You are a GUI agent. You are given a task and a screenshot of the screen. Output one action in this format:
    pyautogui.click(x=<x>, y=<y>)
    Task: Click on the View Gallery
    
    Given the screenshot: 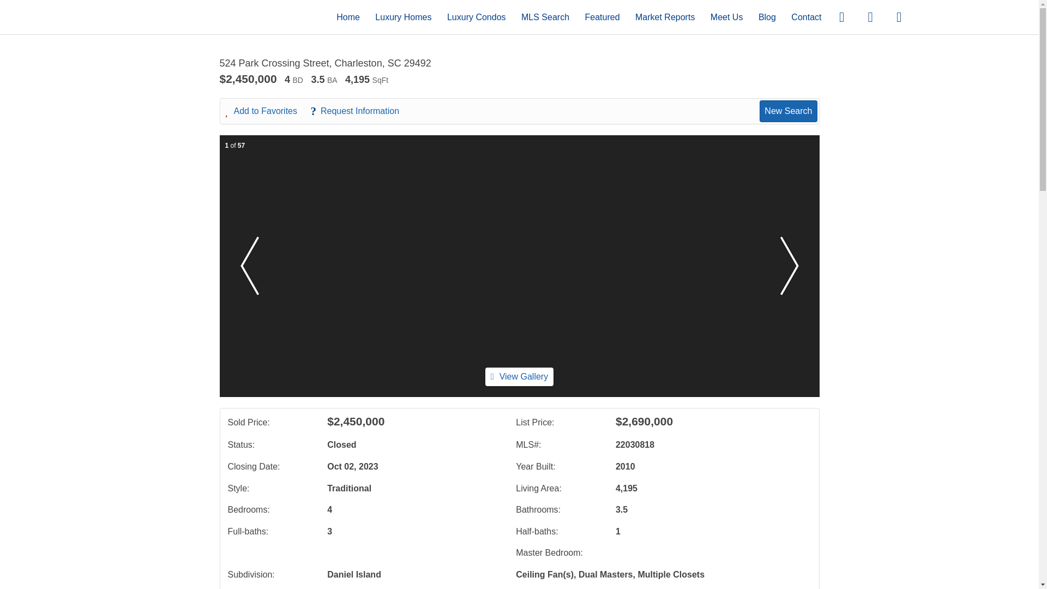 What is the action you would take?
    pyautogui.click(x=519, y=376)
    